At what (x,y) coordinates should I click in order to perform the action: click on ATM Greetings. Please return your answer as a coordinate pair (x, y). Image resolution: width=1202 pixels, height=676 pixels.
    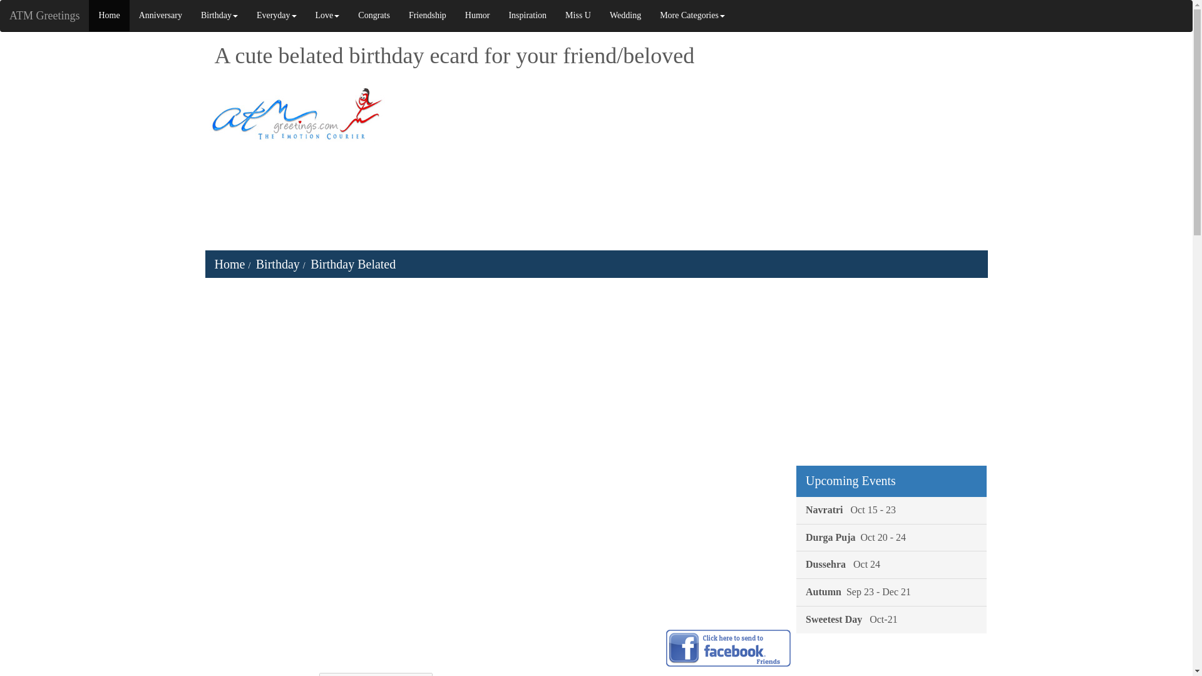
    Looking at the image, I should click on (44, 15).